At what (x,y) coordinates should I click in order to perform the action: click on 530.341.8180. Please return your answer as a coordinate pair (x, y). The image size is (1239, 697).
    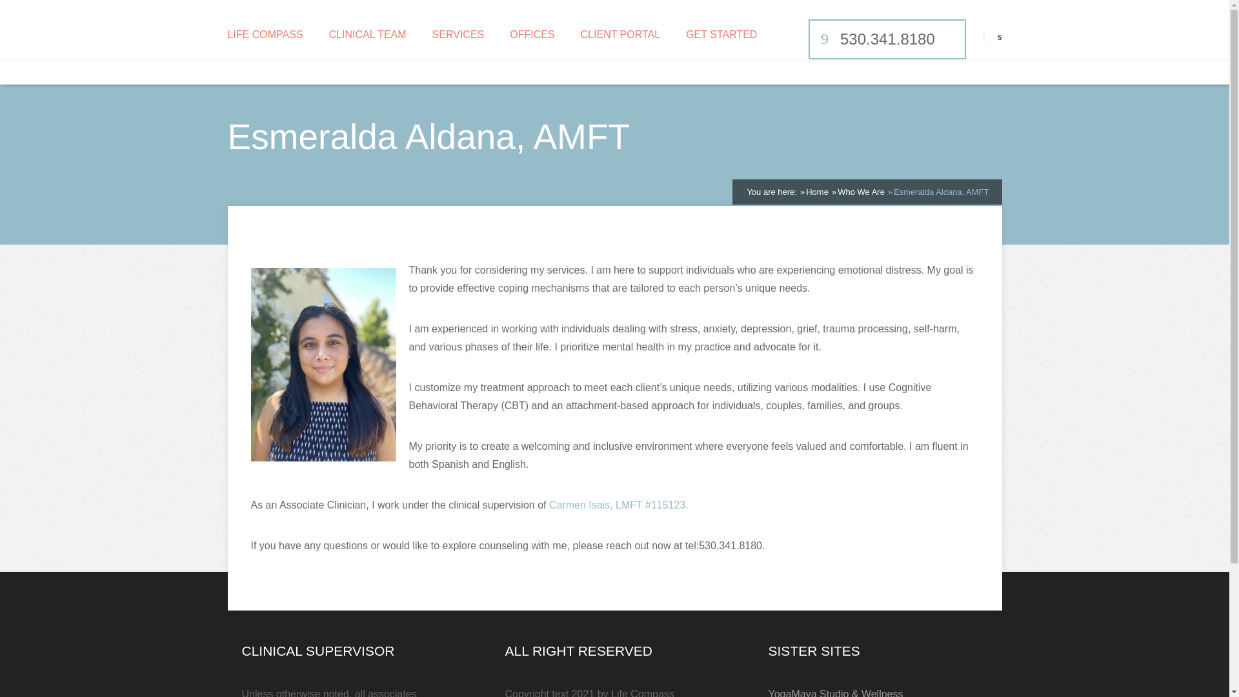
    Looking at the image, I should click on (887, 39).